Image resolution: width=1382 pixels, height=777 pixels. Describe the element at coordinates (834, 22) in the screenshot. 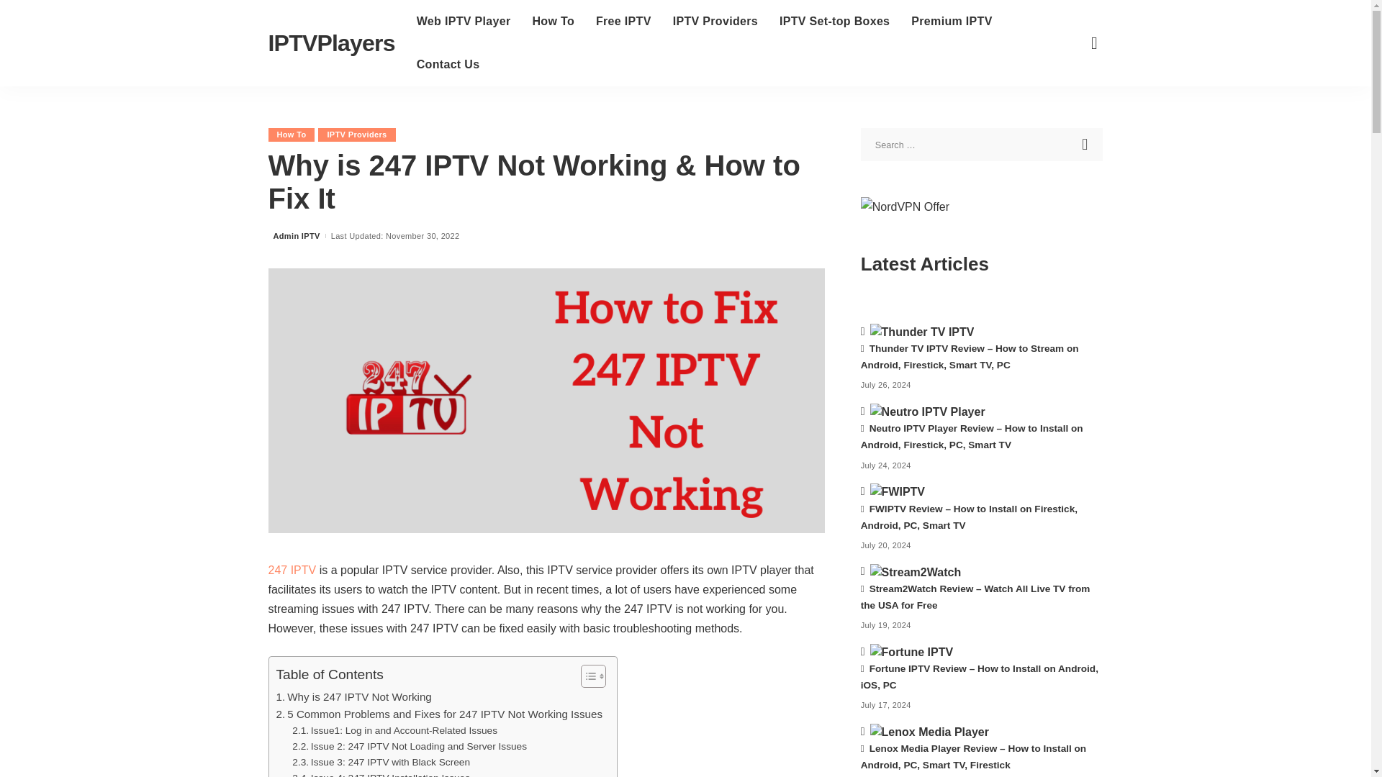

I see `IPTV Set-top Boxes` at that location.